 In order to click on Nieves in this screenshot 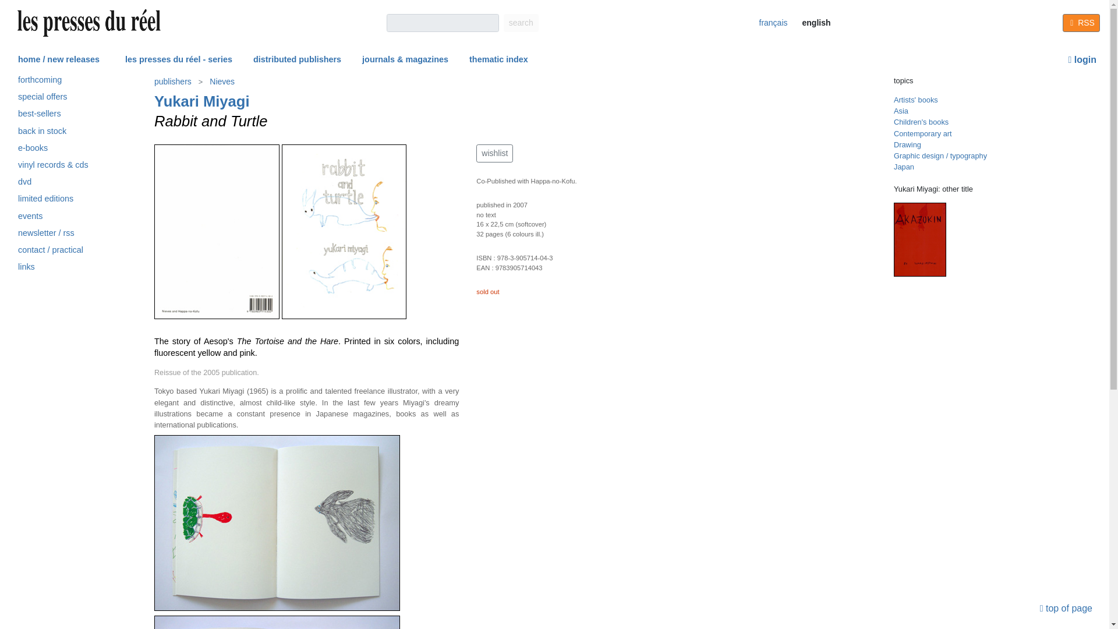, I will do `click(222, 82)`.